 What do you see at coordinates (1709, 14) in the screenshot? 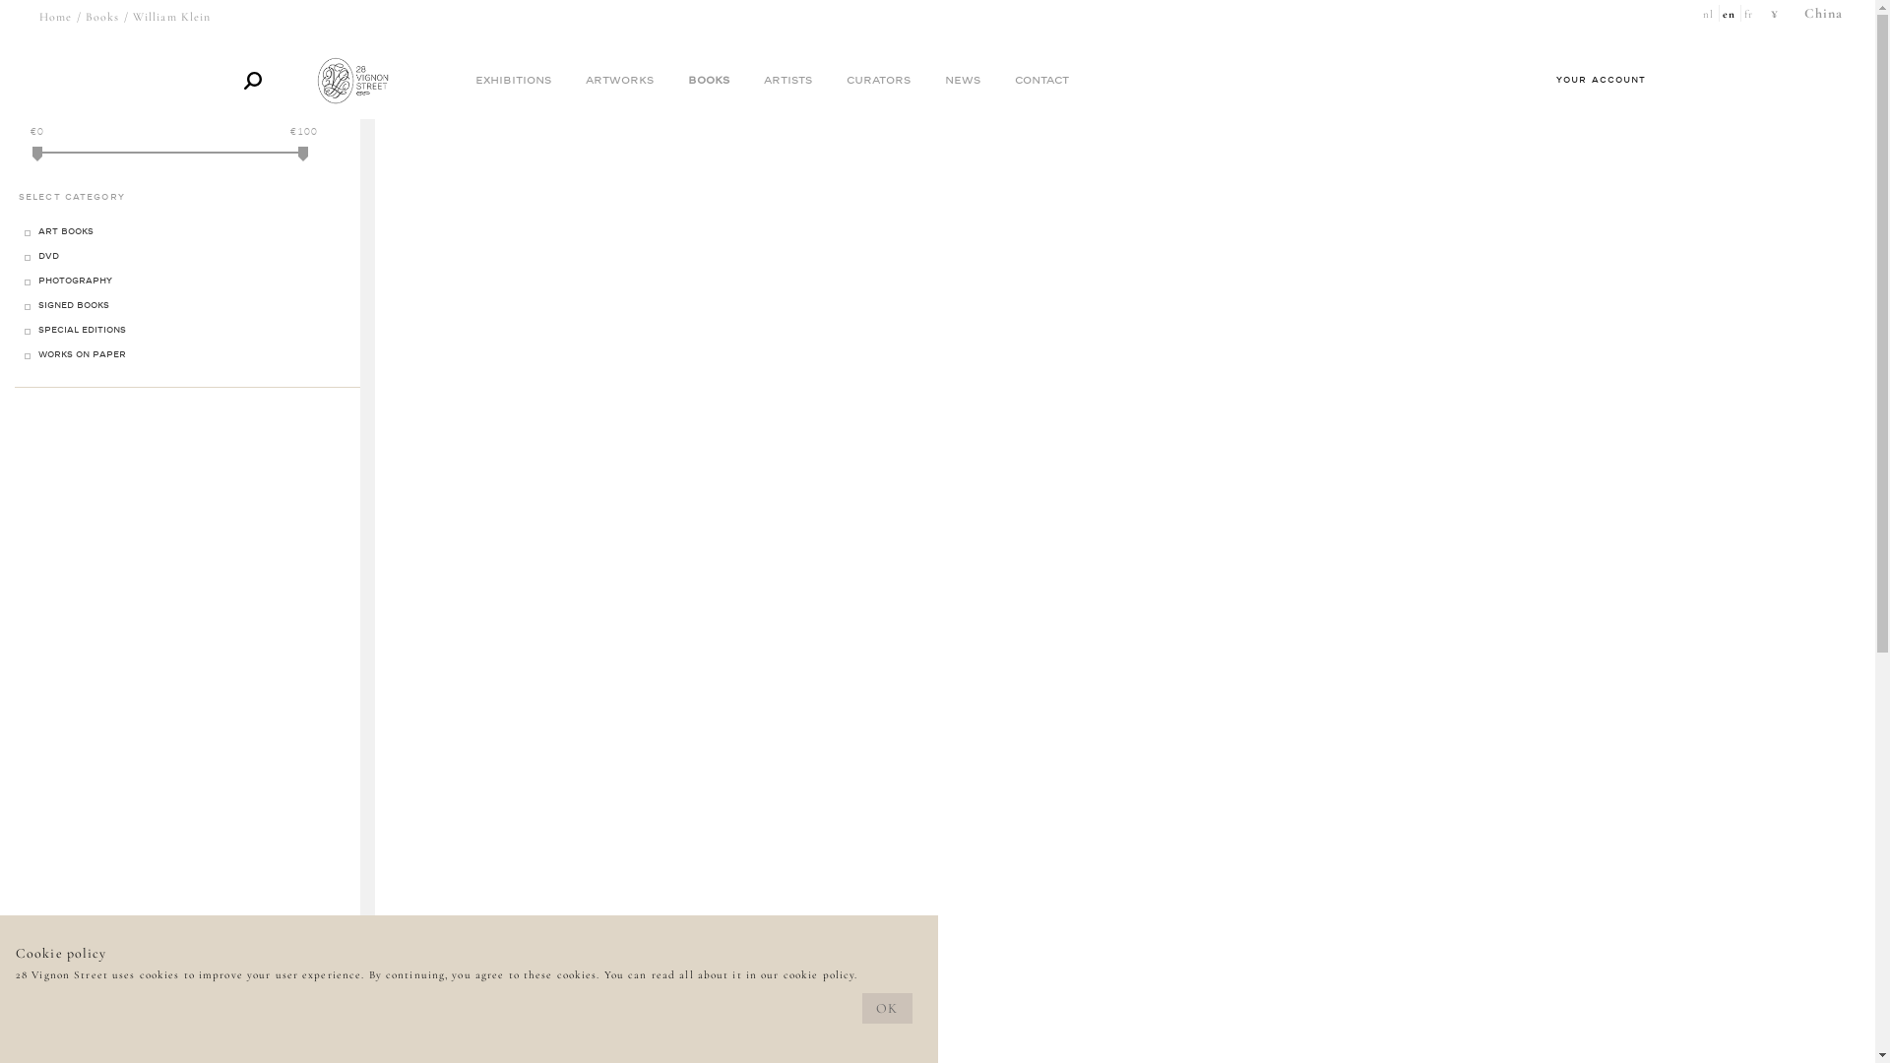
I see `nl` at bounding box center [1709, 14].